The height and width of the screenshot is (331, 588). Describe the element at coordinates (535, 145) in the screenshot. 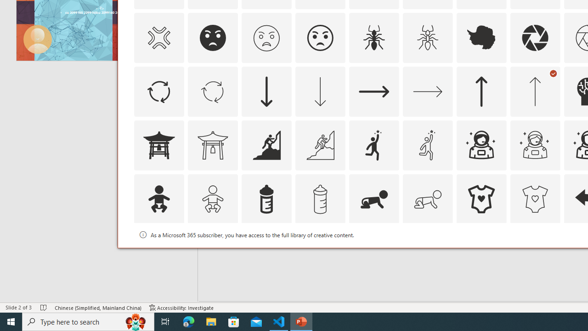

I see `AutomationID: Icons_AstronautFemale_M` at that location.